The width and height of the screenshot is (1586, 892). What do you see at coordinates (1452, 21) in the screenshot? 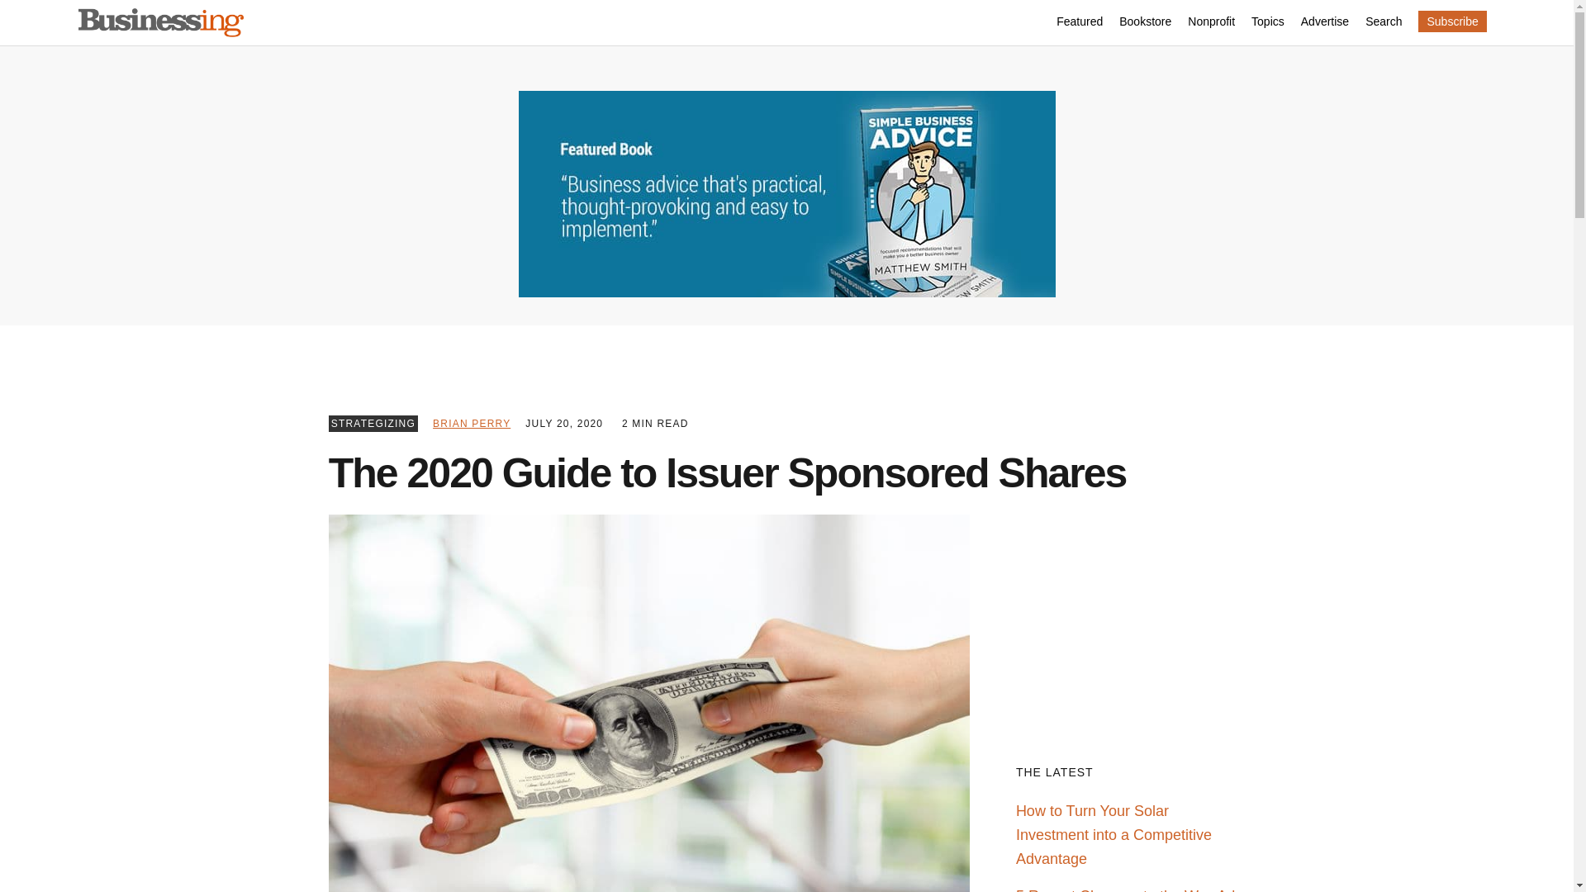
I see `Subscribe` at bounding box center [1452, 21].